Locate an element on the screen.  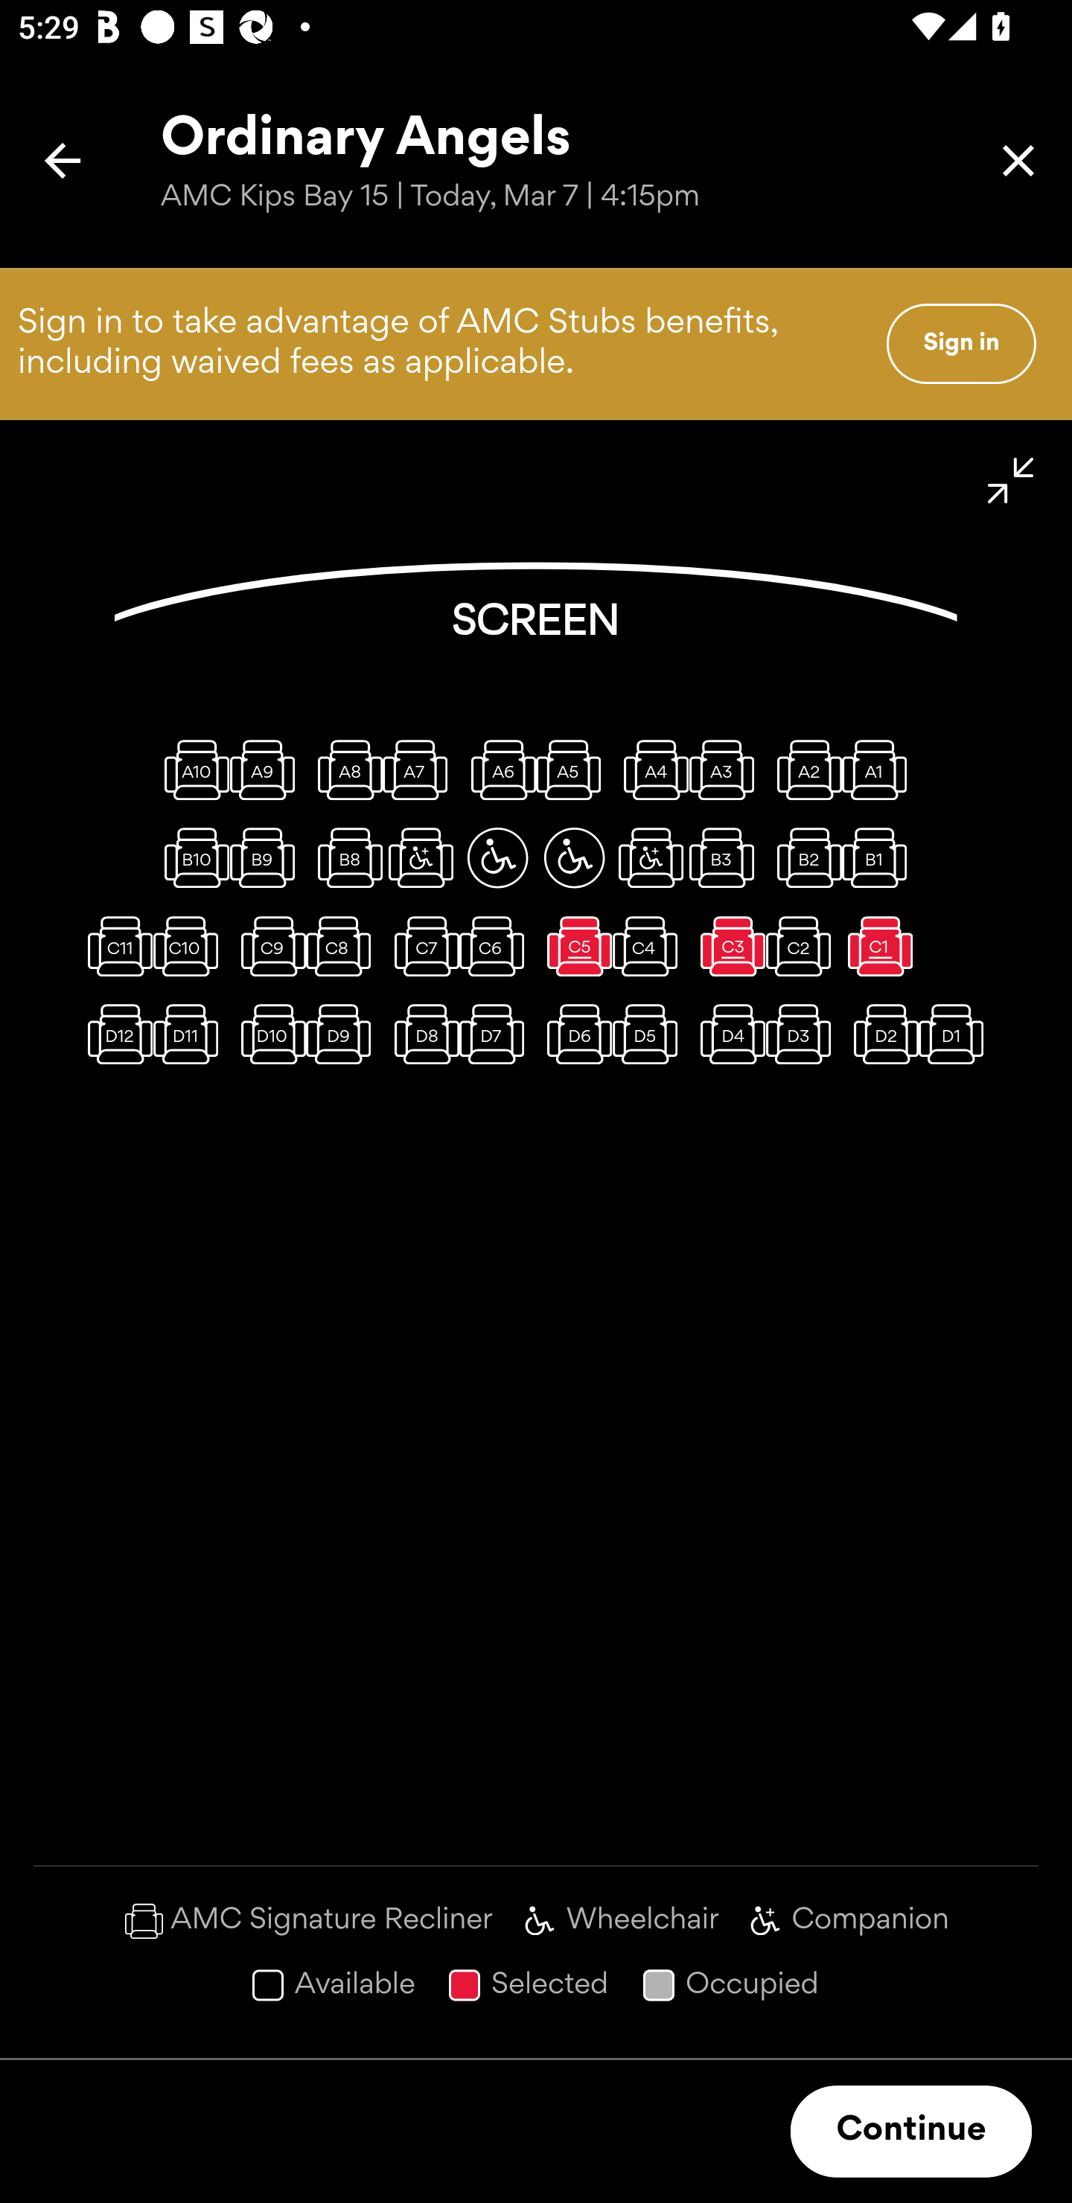
A9, Regular seat, available is located at coordinates (268, 770).